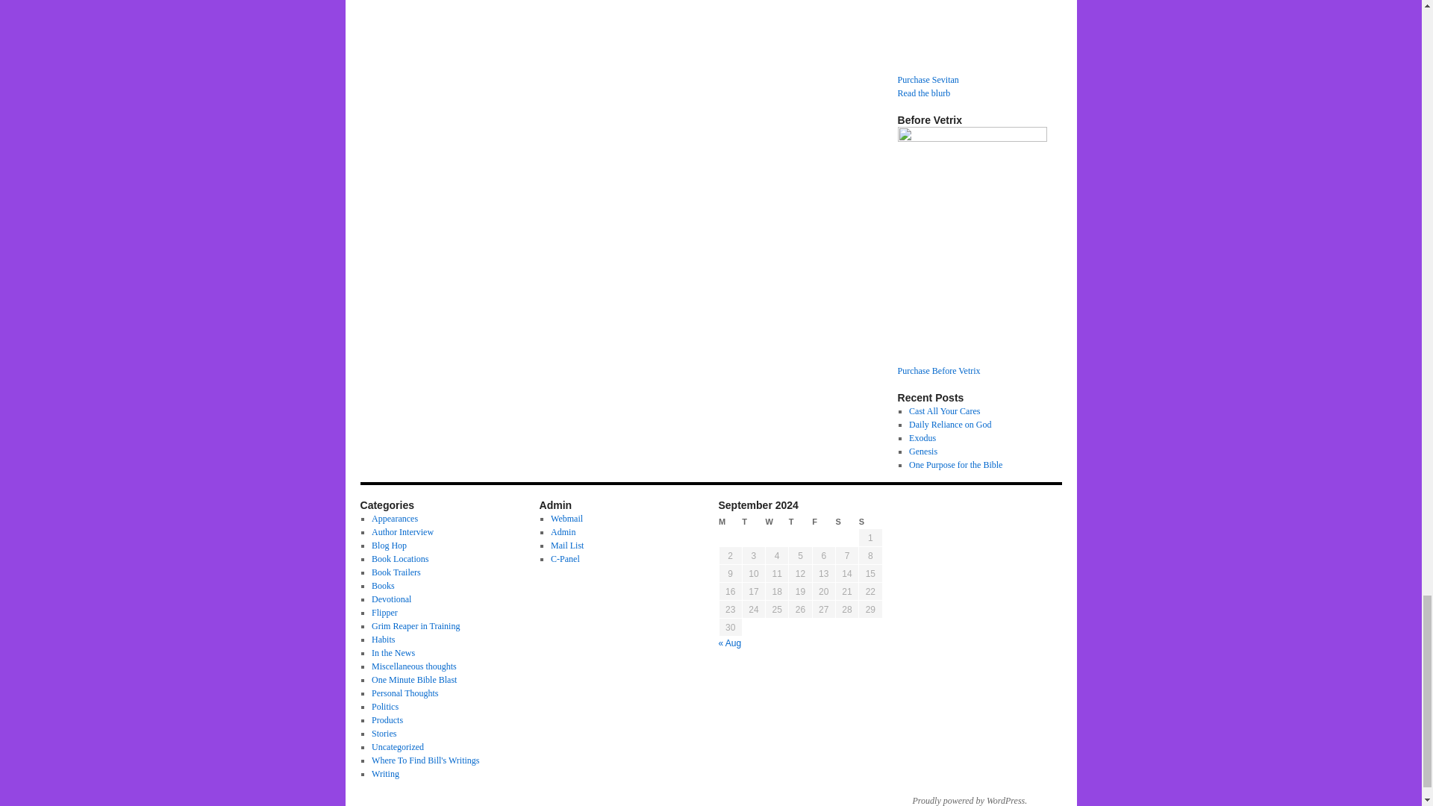 The height and width of the screenshot is (806, 1433). What do you see at coordinates (754, 522) in the screenshot?
I see `Tuesday` at bounding box center [754, 522].